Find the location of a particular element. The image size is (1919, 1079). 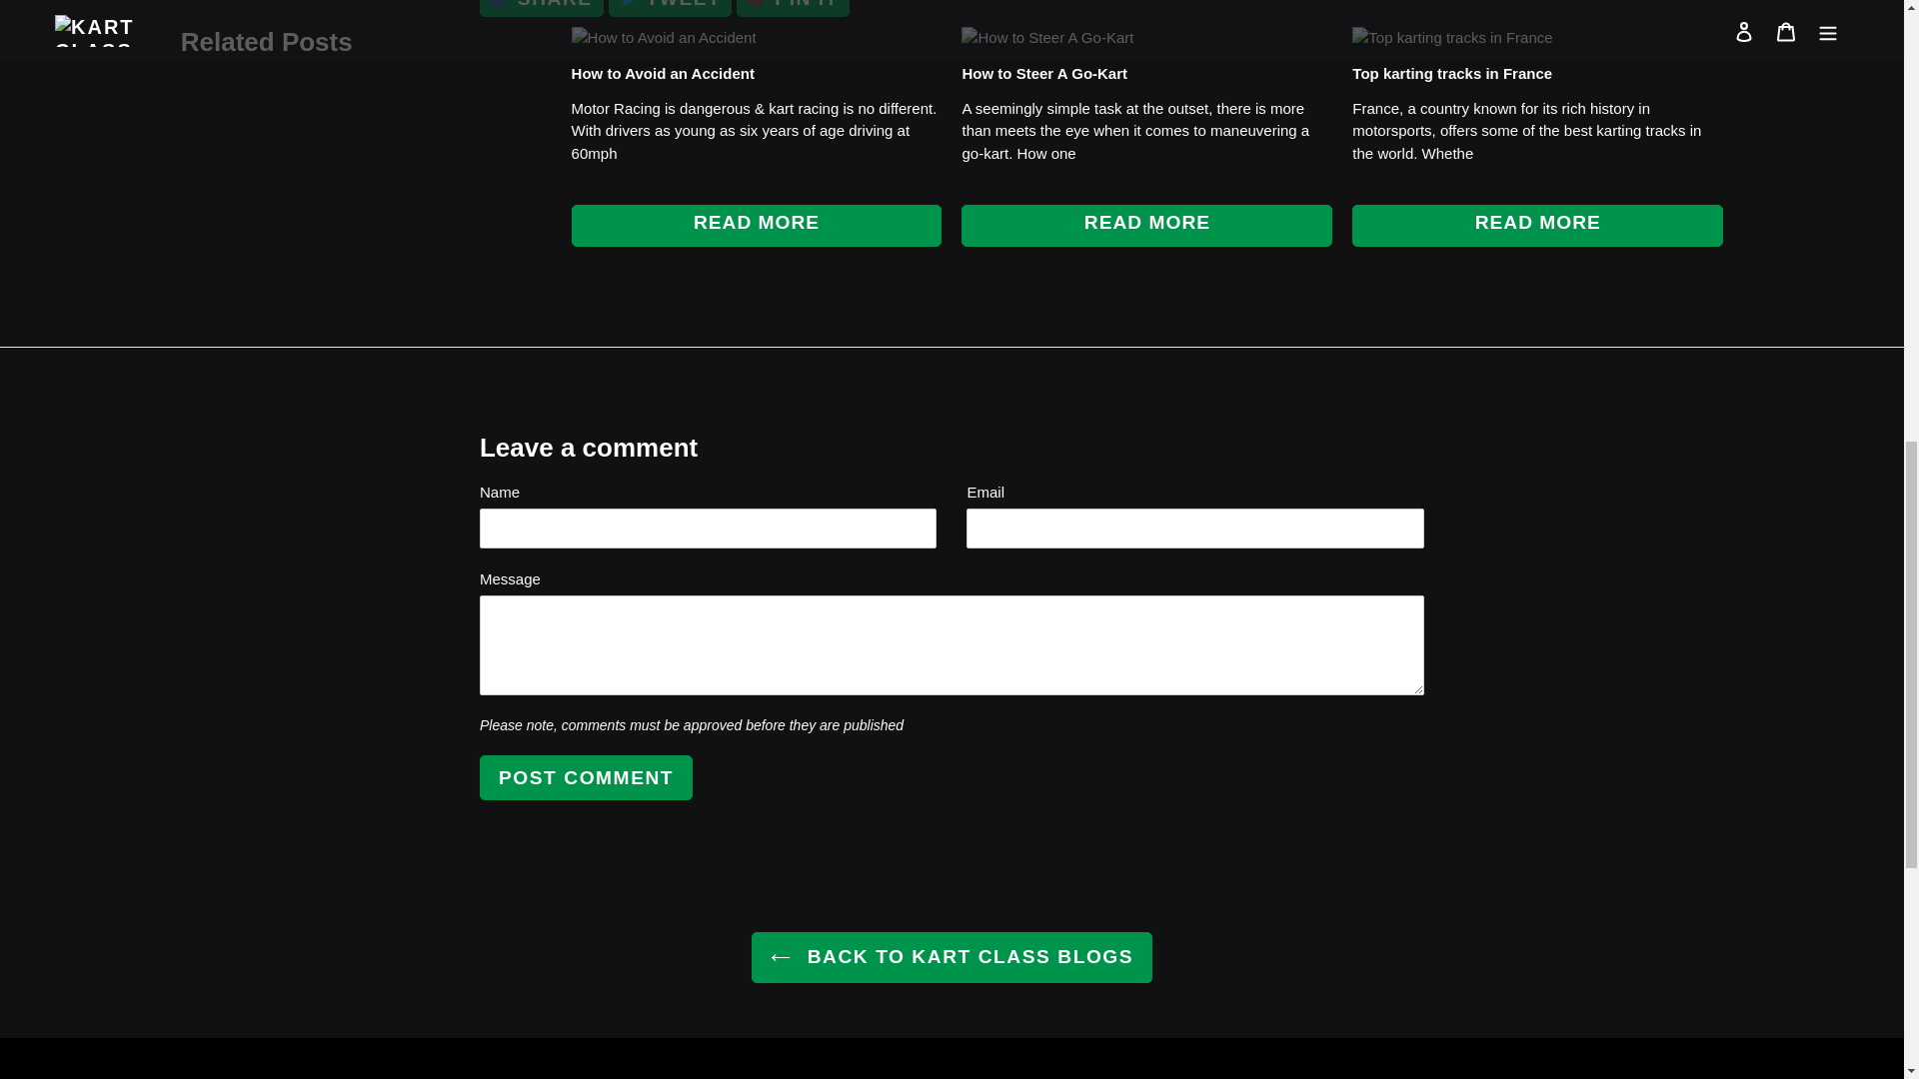

Post comment is located at coordinates (586, 777).